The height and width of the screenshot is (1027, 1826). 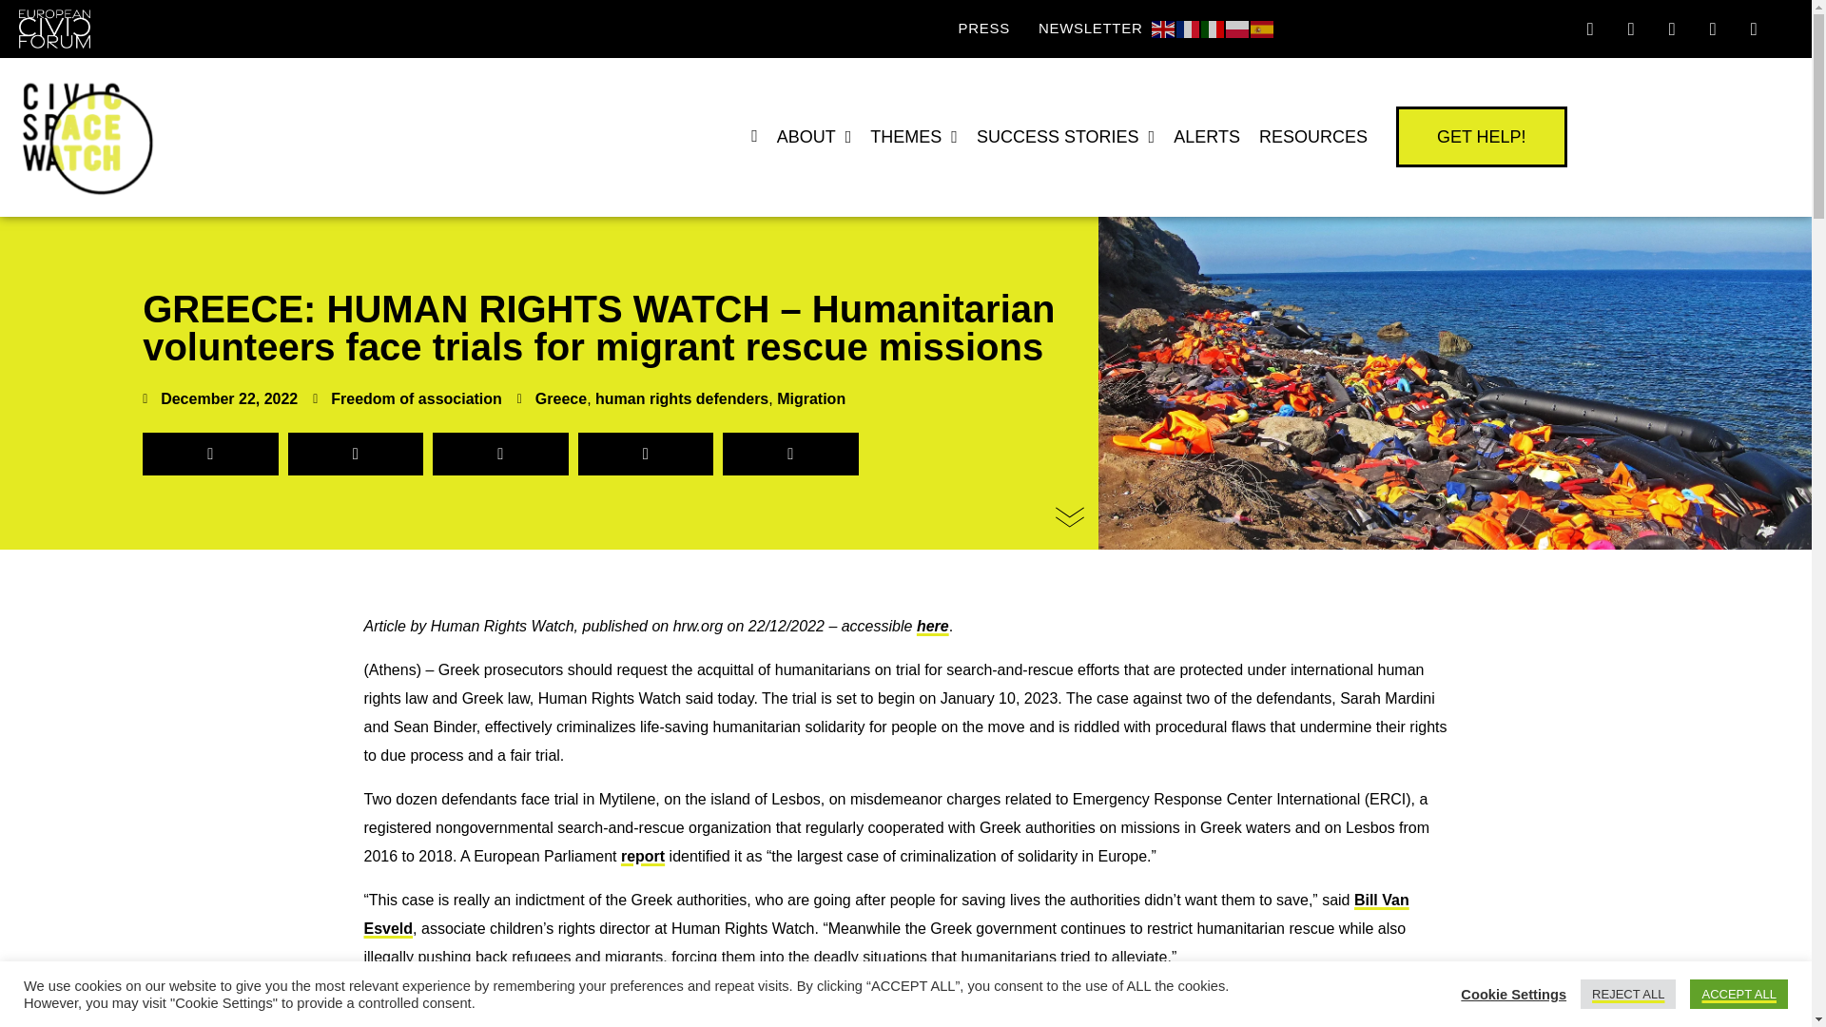 What do you see at coordinates (1263, 27) in the screenshot?
I see `Spanish` at bounding box center [1263, 27].